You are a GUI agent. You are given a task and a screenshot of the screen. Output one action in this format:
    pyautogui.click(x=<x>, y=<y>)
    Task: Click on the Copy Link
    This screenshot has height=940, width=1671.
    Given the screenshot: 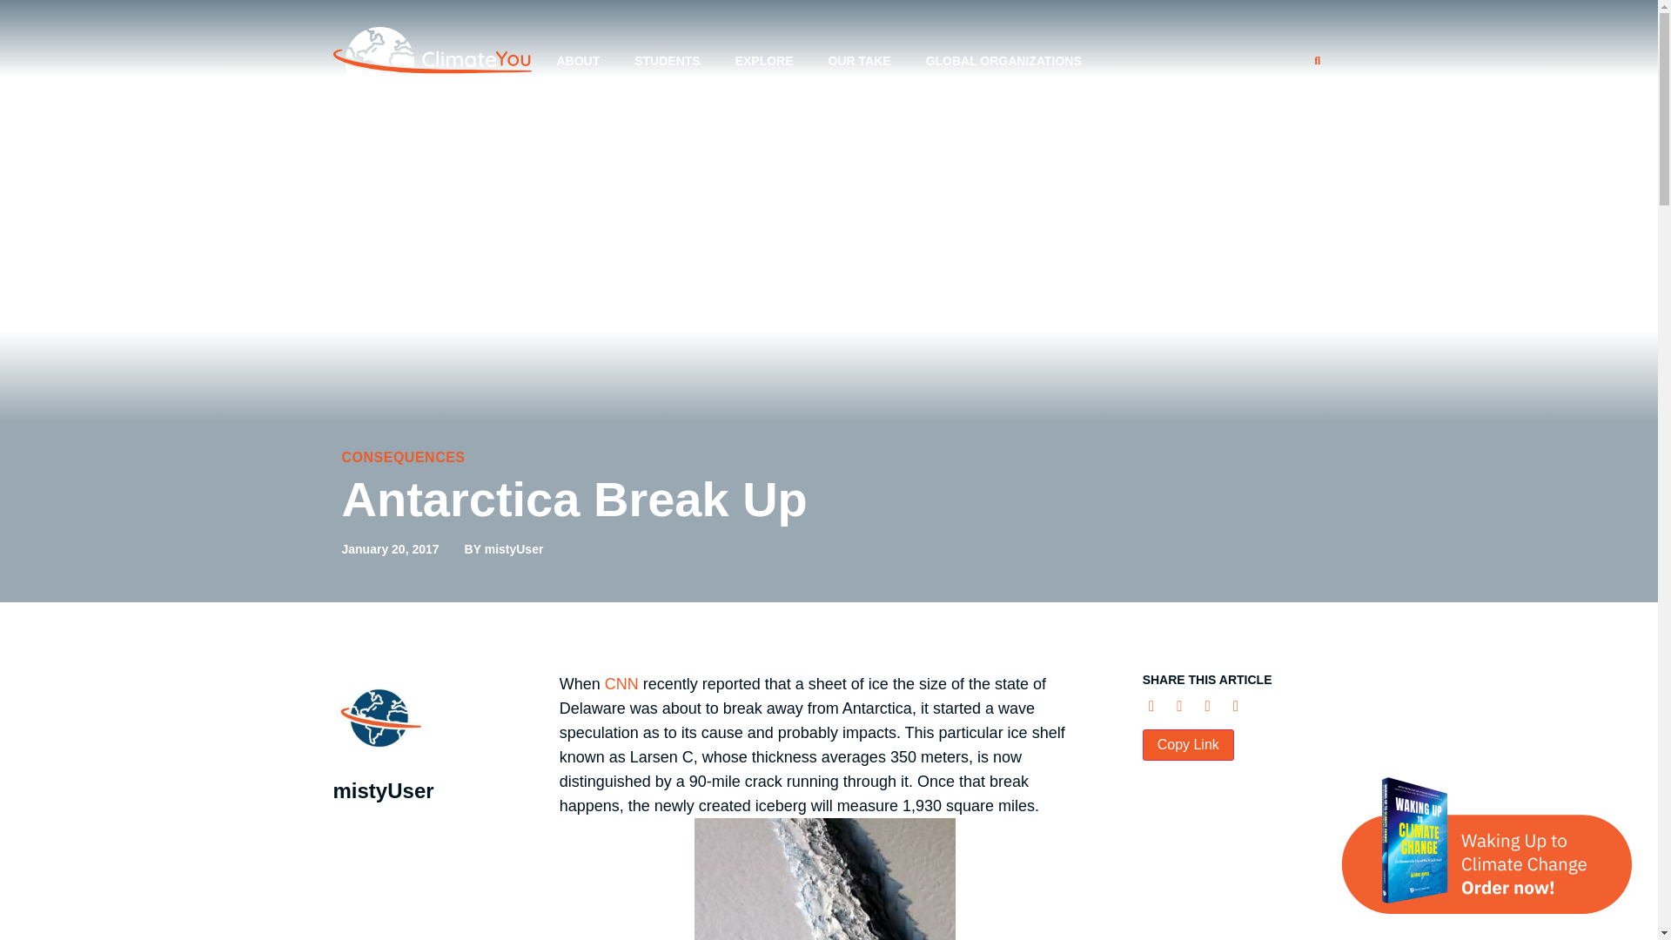 What is the action you would take?
    pyautogui.click(x=1189, y=745)
    